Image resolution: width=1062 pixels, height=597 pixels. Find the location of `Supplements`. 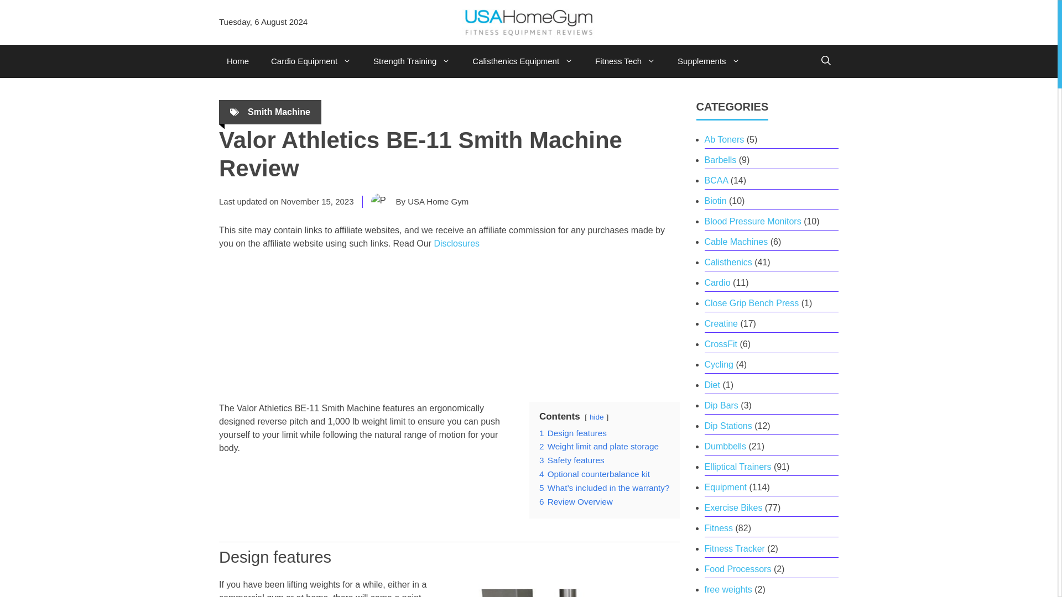

Supplements is located at coordinates (709, 61).